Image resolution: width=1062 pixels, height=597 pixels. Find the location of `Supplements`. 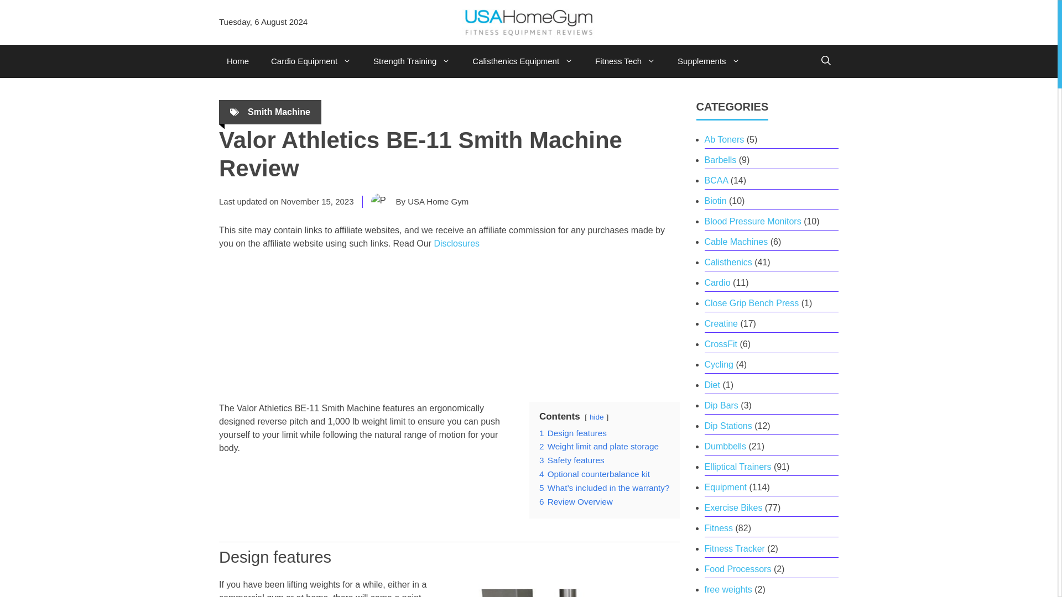

Supplements is located at coordinates (709, 61).